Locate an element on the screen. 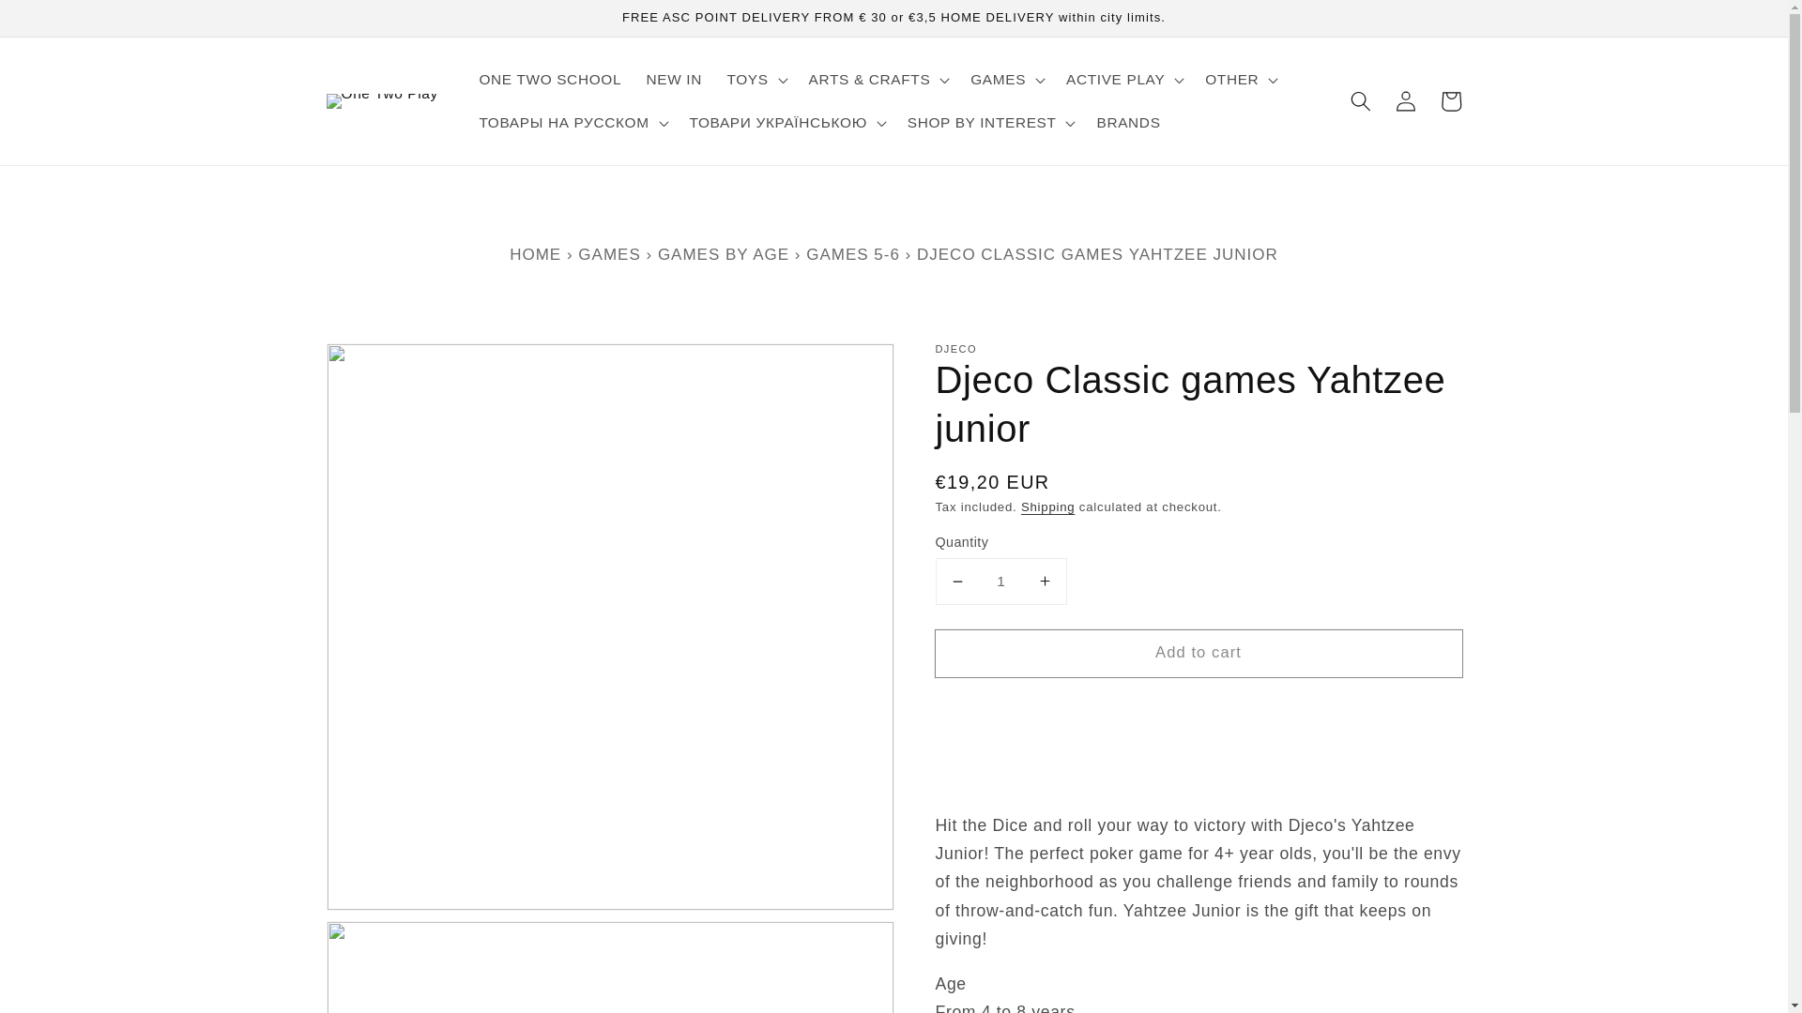 This screenshot has width=1802, height=1013. 1 is located at coordinates (1000, 582).